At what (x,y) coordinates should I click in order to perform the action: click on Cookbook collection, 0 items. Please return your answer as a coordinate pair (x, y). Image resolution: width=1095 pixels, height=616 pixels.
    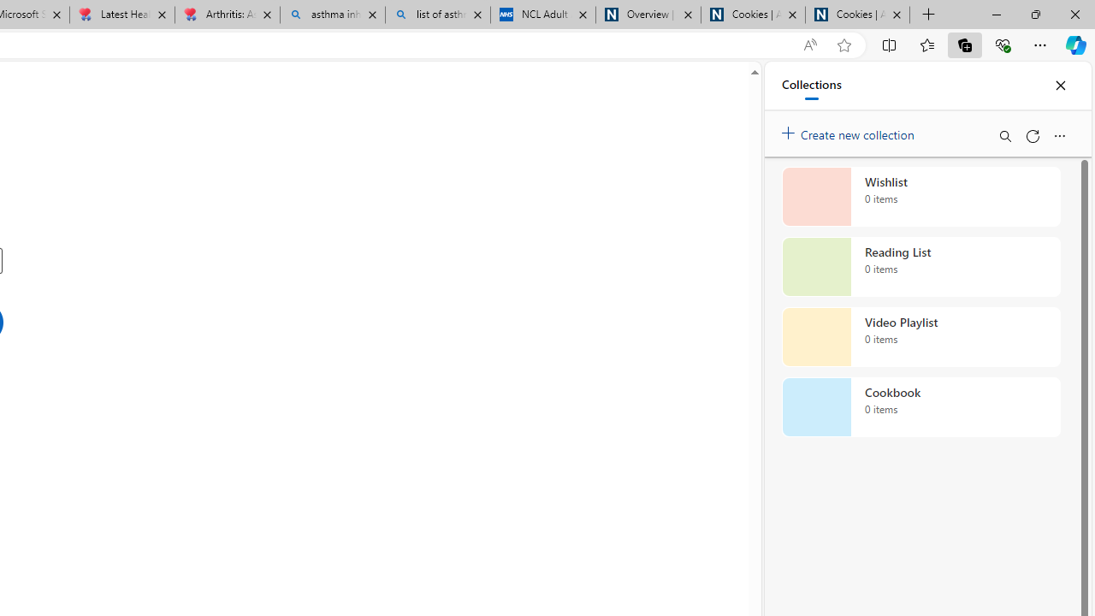
    Looking at the image, I should click on (920, 407).